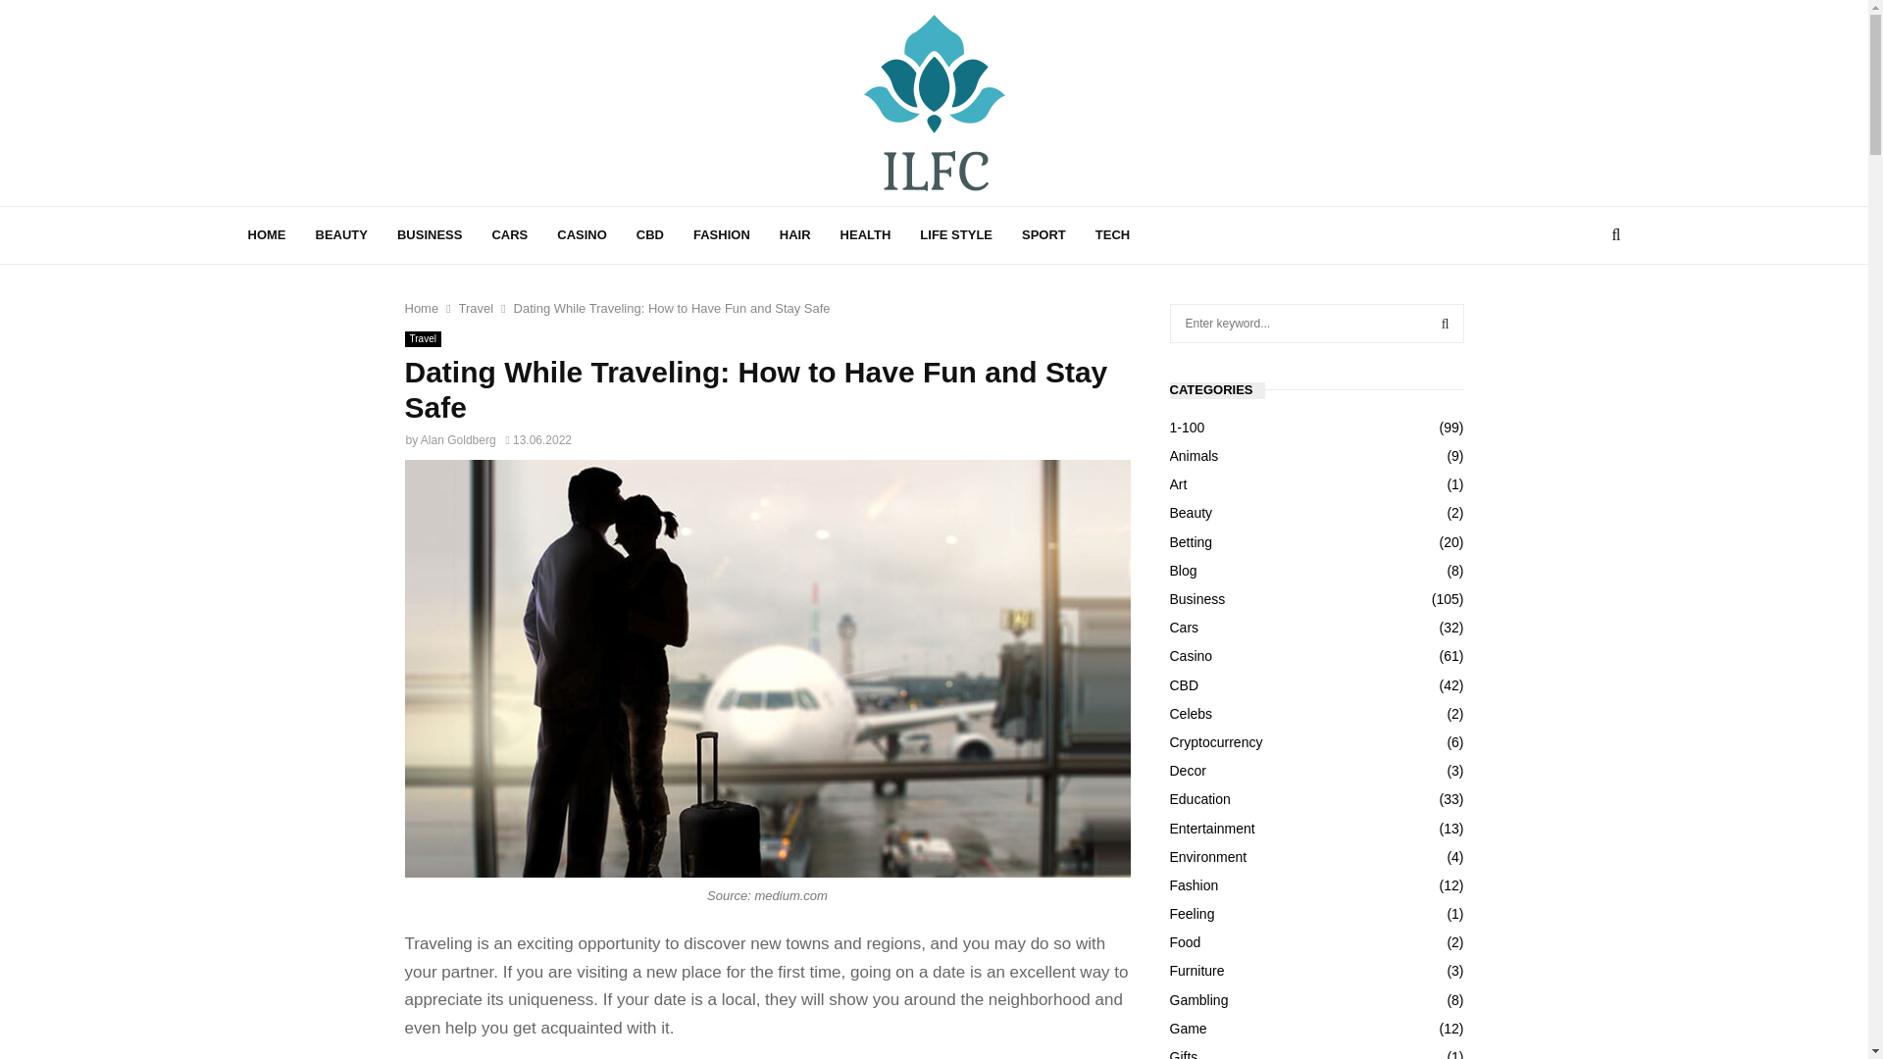 The width and height of the screenshot is (1883, 1059). What do you see at coordinates (477, 308) in the screenshot?
I see `Travel` at bounding box center [477, 308].